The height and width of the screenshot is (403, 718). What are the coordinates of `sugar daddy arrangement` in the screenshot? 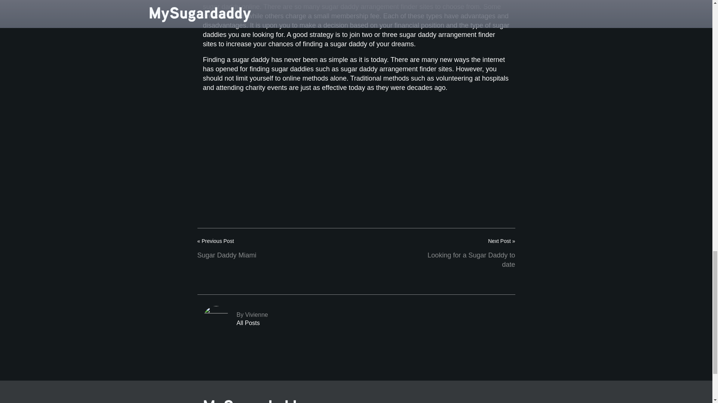 It's located at (389, 69).